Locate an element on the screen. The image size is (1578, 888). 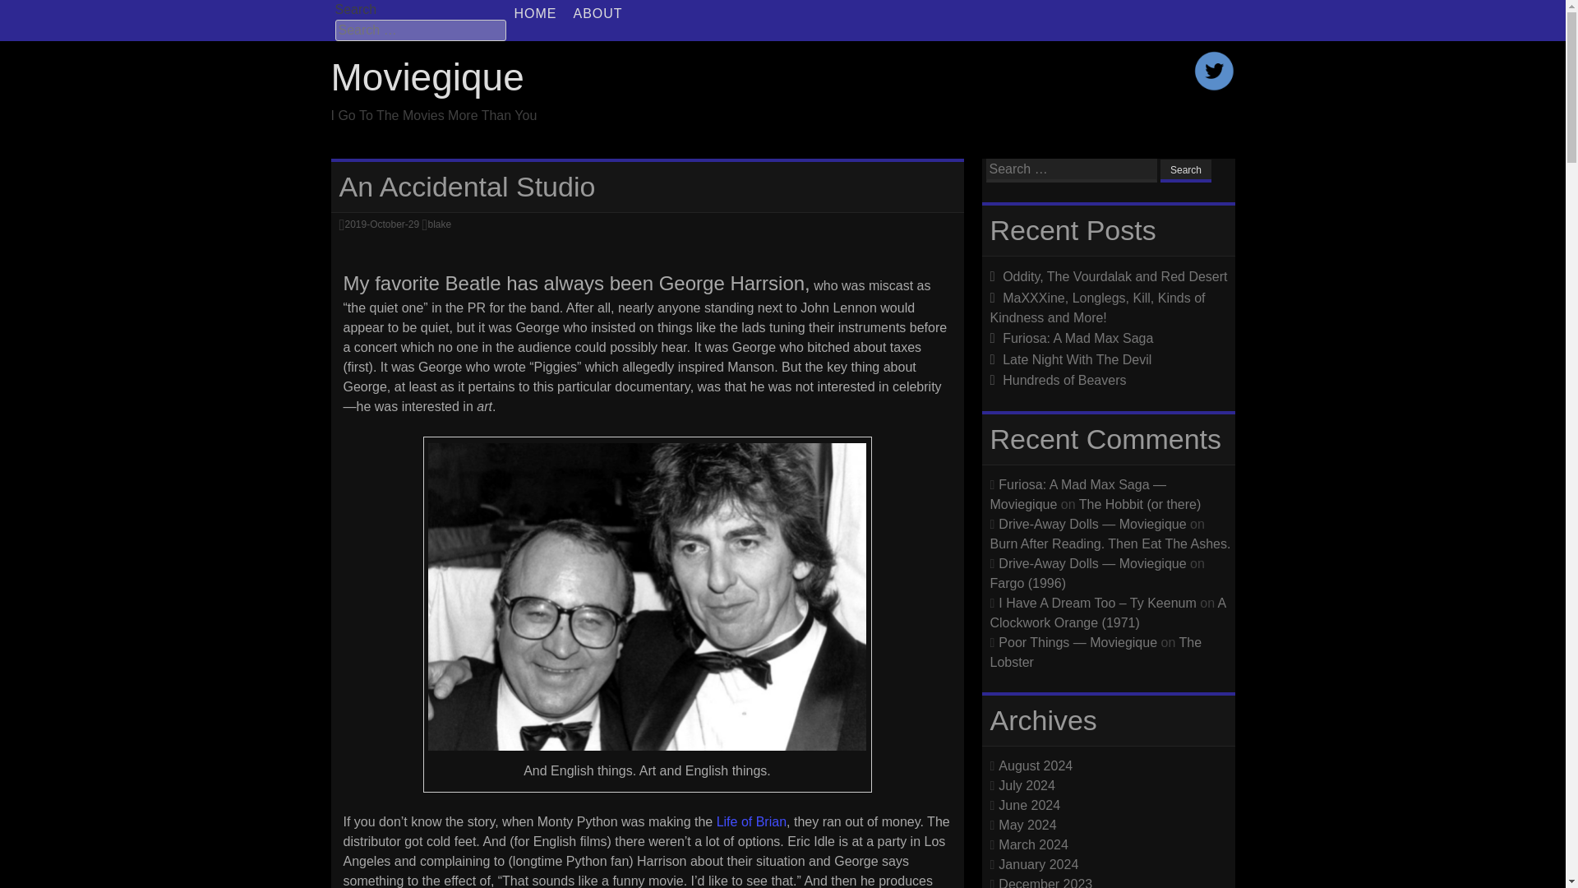
The Lobster is located at coordinates (1095, 651).